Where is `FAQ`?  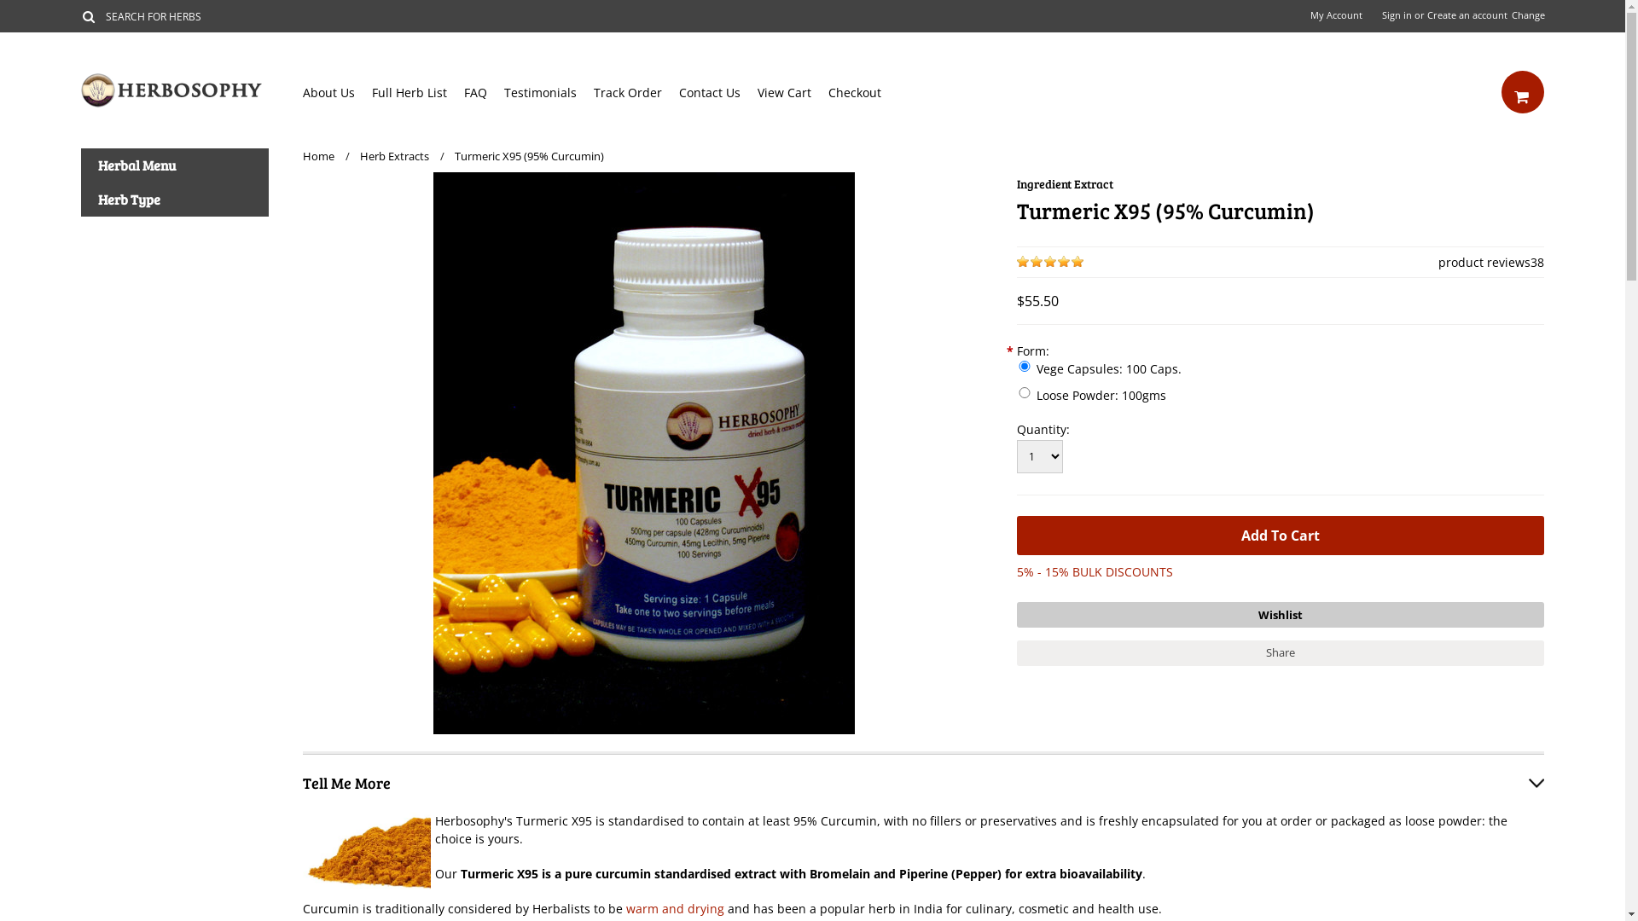 FAQ is located at coordinates (485, 92).